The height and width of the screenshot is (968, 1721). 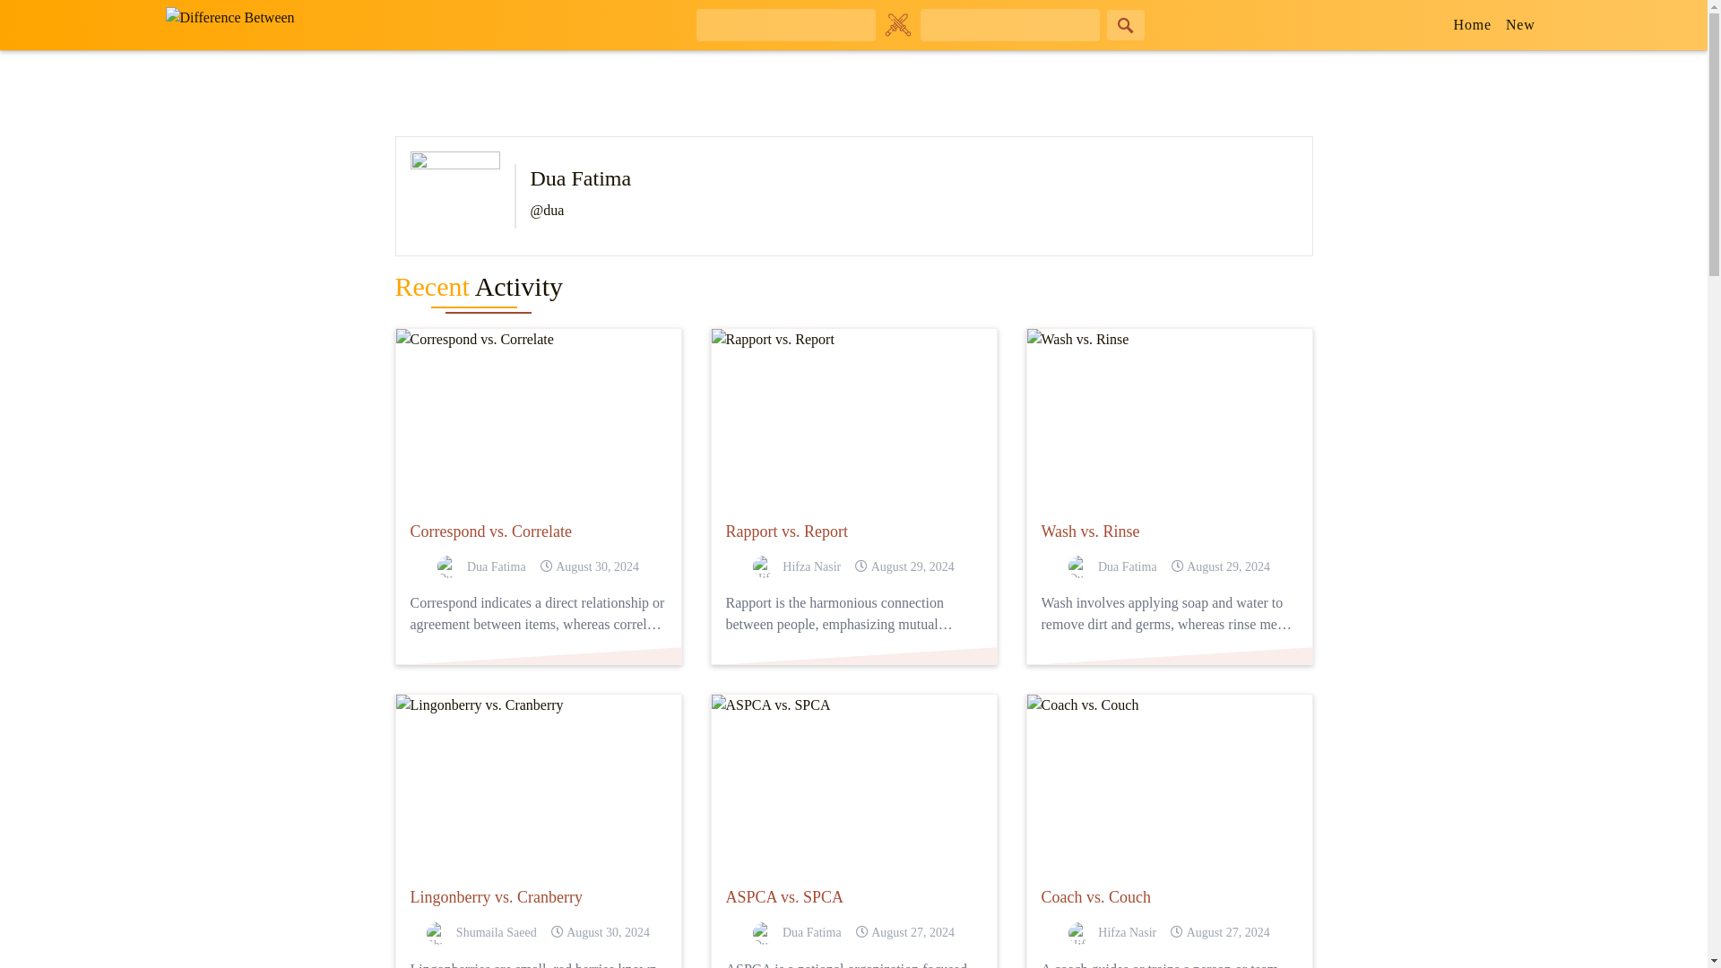 I want to click on Hifza Nasir, so click(x=797, y=566).